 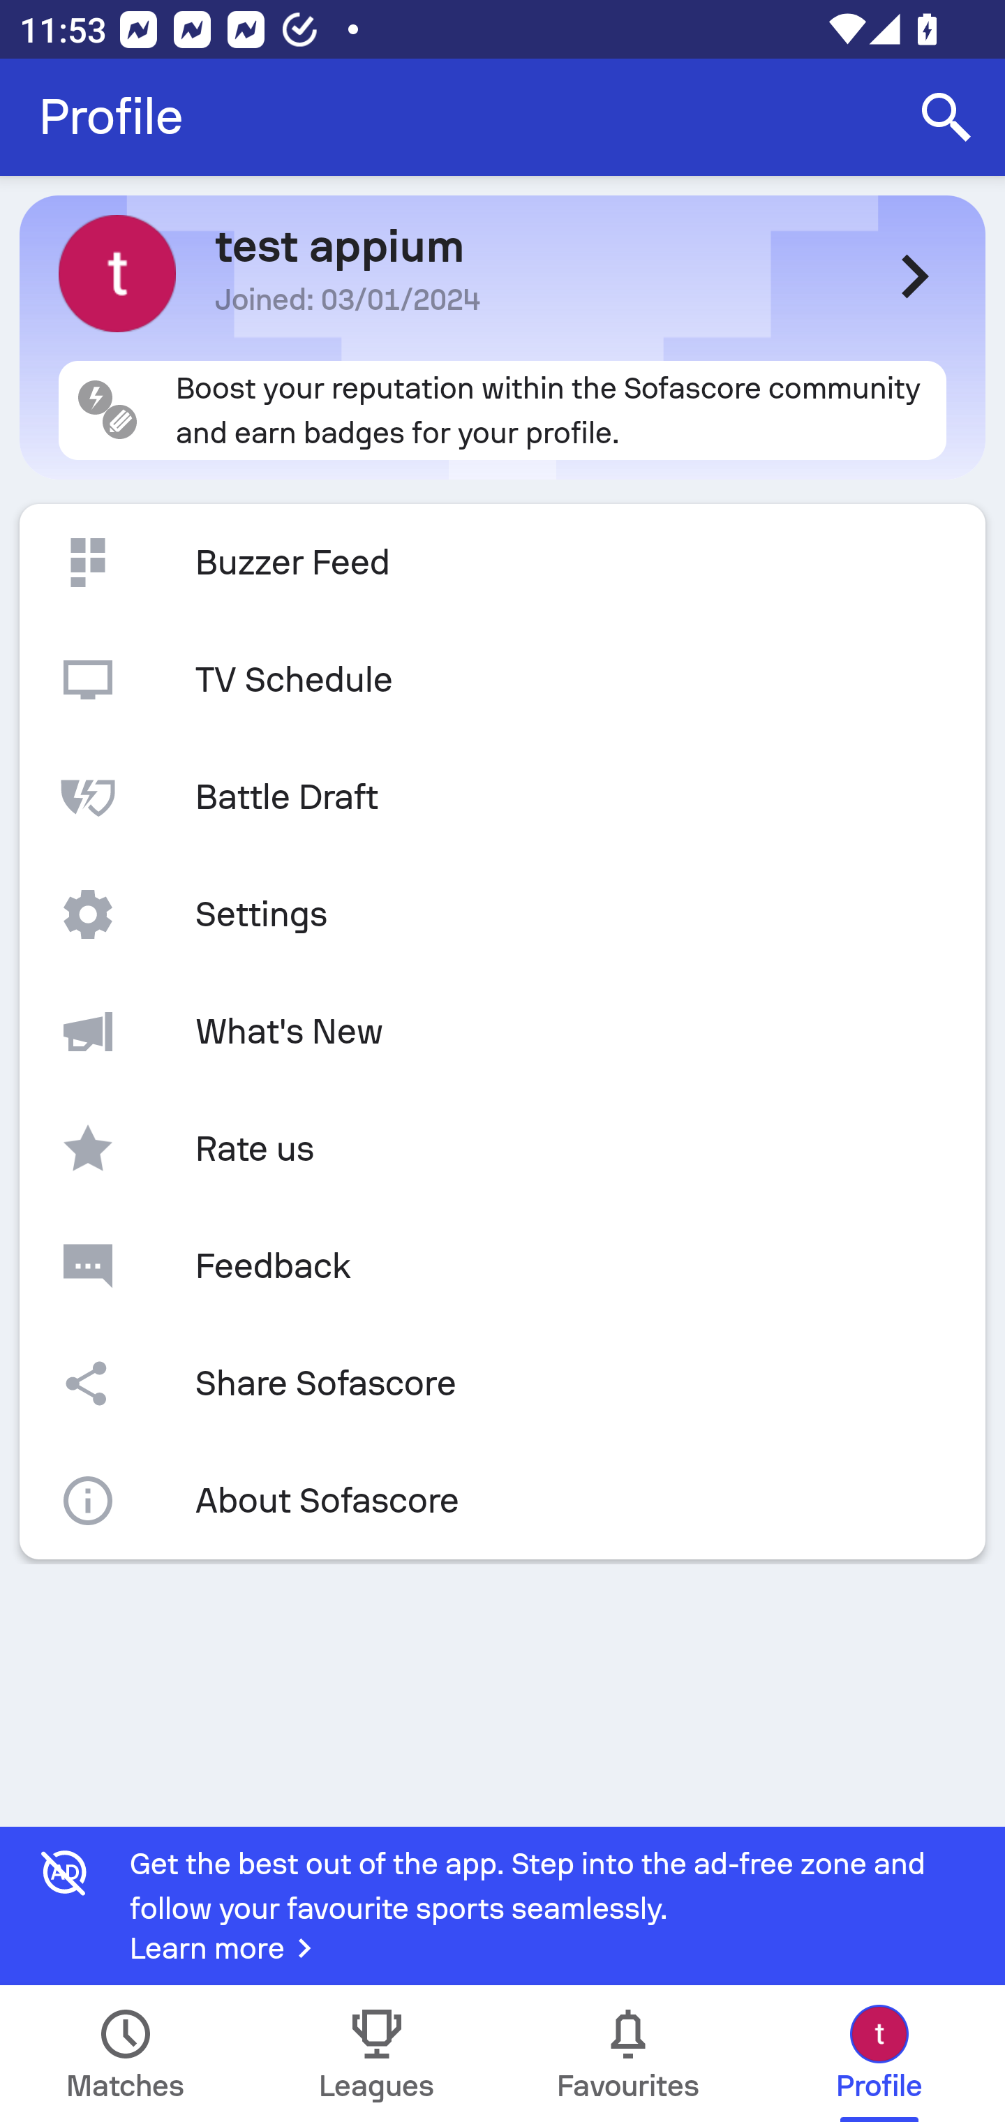 What do you see at coordinates (377, 2054) in the screenshot?
I see `Leagues` at bounding box center [377, 2054].